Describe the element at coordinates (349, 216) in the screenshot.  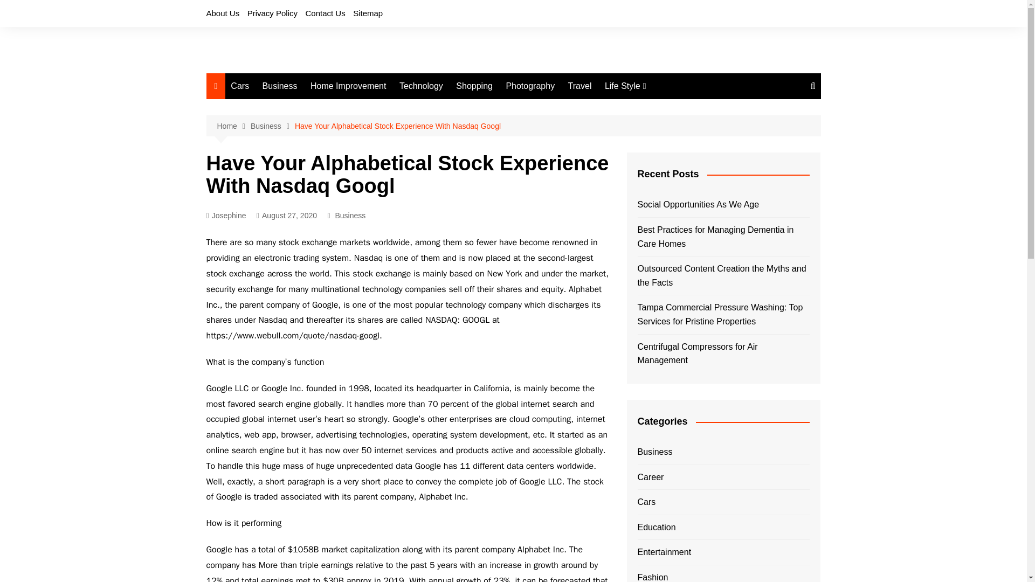
I see `Business` at that location.